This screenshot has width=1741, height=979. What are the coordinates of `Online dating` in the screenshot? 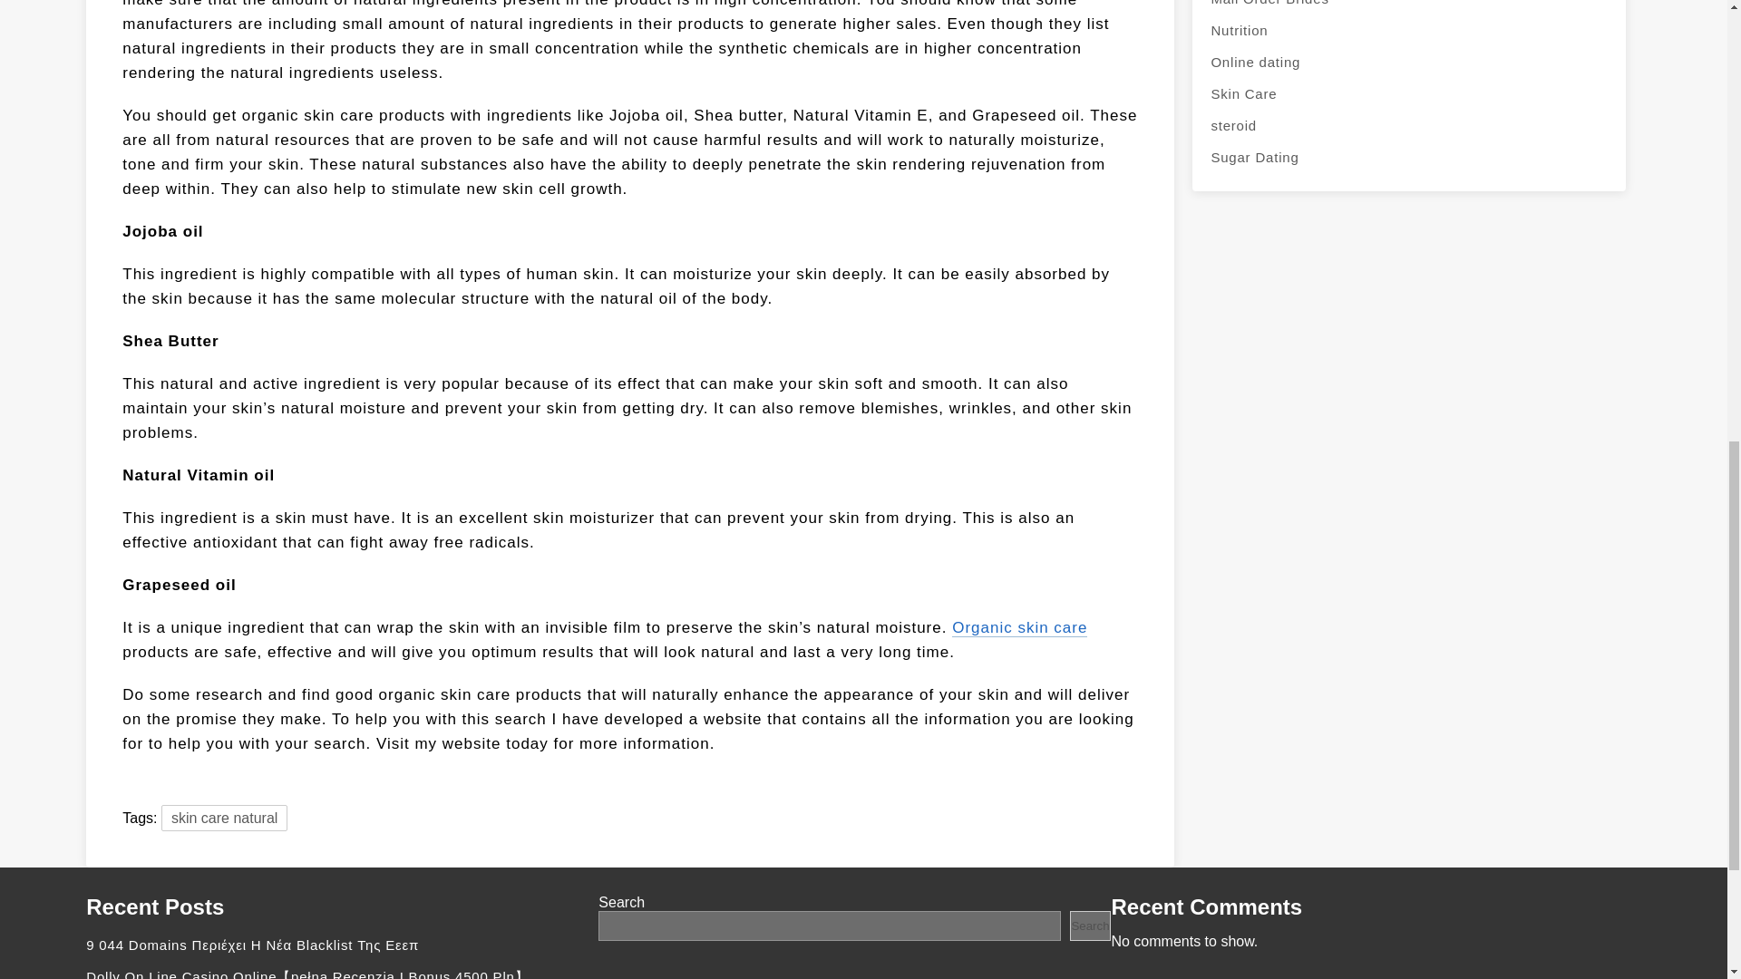 It's located at (1408, 62).